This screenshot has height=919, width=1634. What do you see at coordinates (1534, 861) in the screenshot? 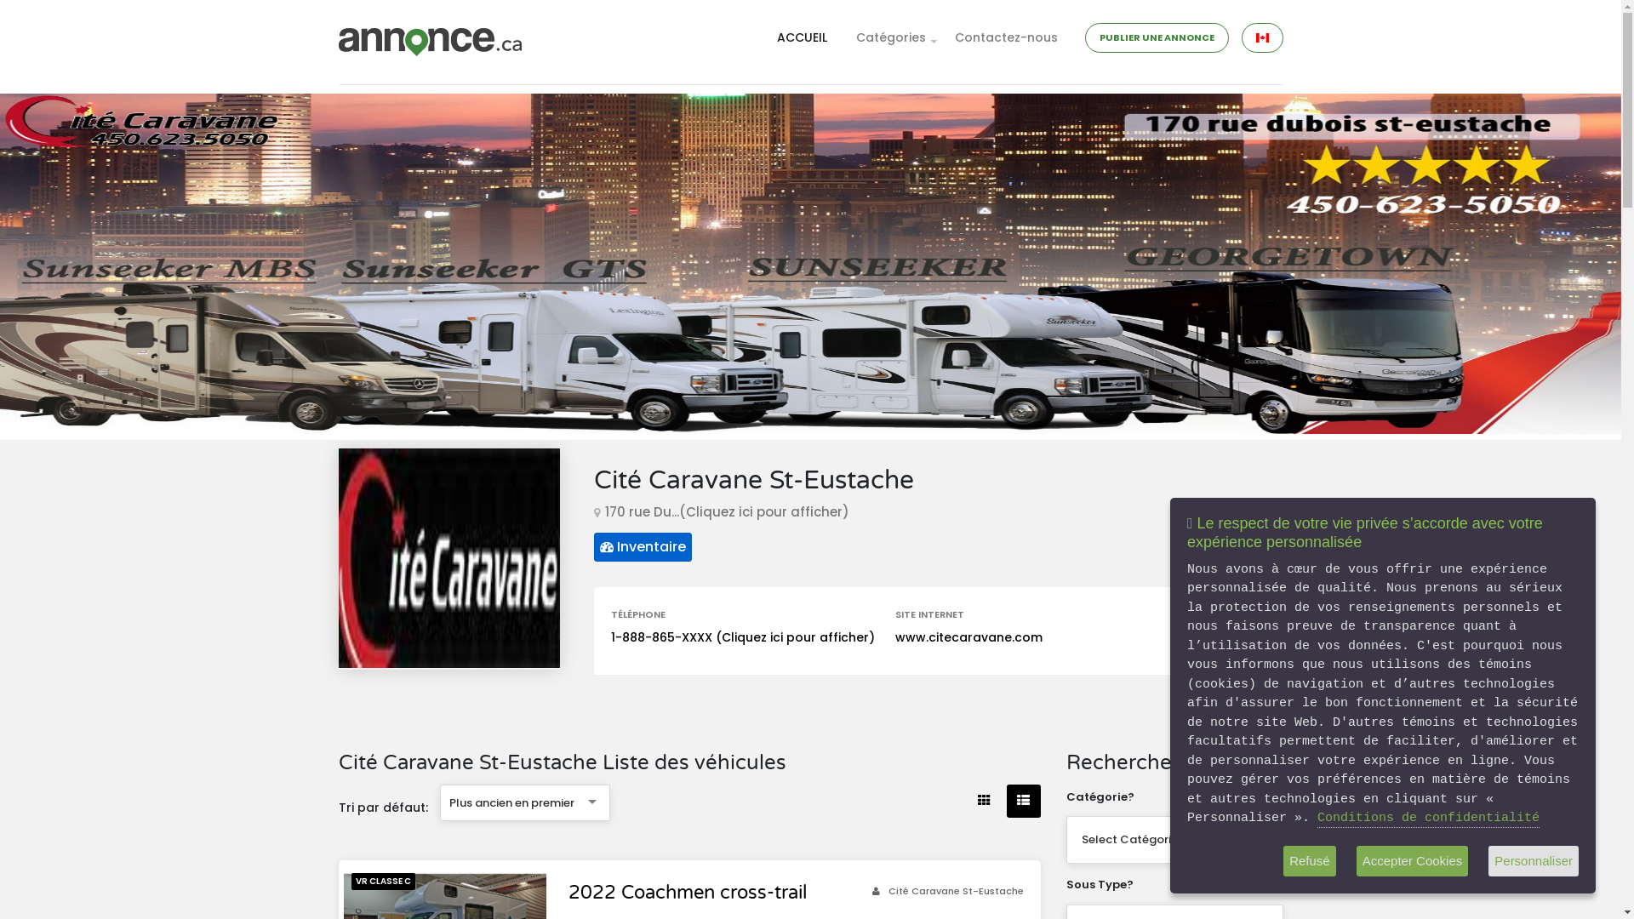
I see `Personnaliser` at bounding box center [1534, 861].